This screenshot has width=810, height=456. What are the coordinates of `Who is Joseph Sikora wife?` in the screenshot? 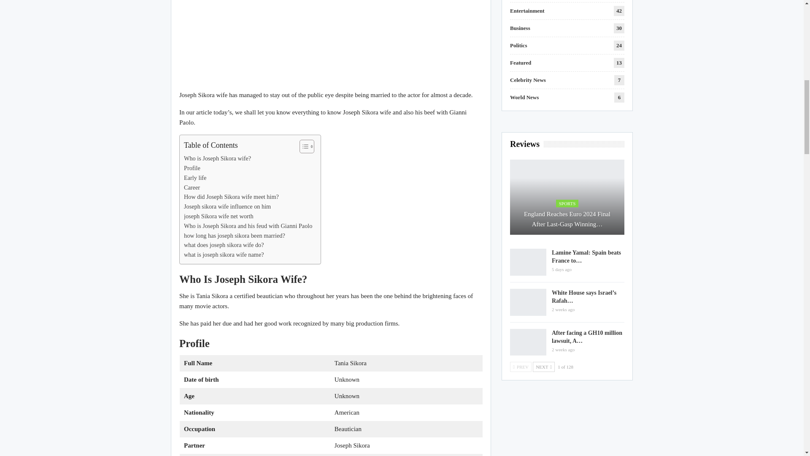 It's located at (217, 158).